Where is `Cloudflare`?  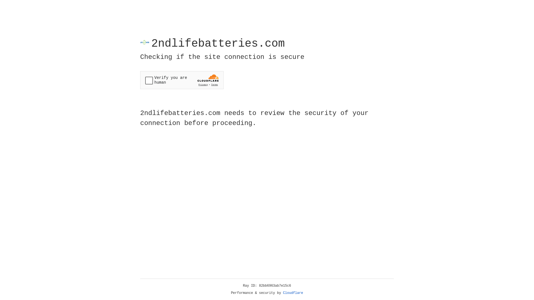 Cloudflare is located at coordinates (293, 293).